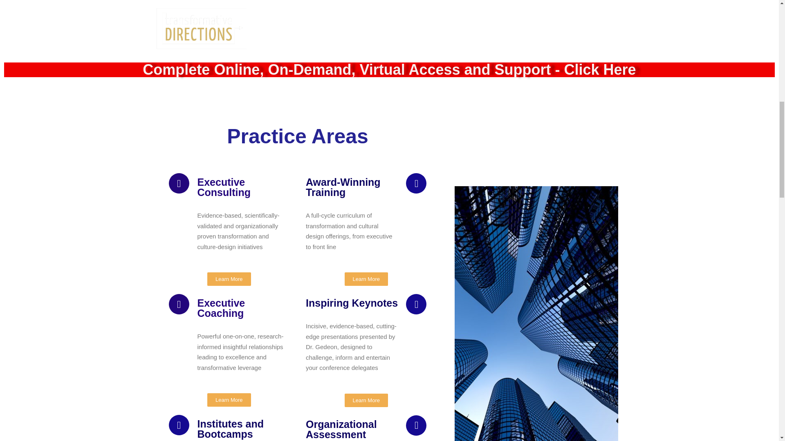  Describe the element at coordinates (229, 400) in the screenshot. I see `Learn More` at that location.